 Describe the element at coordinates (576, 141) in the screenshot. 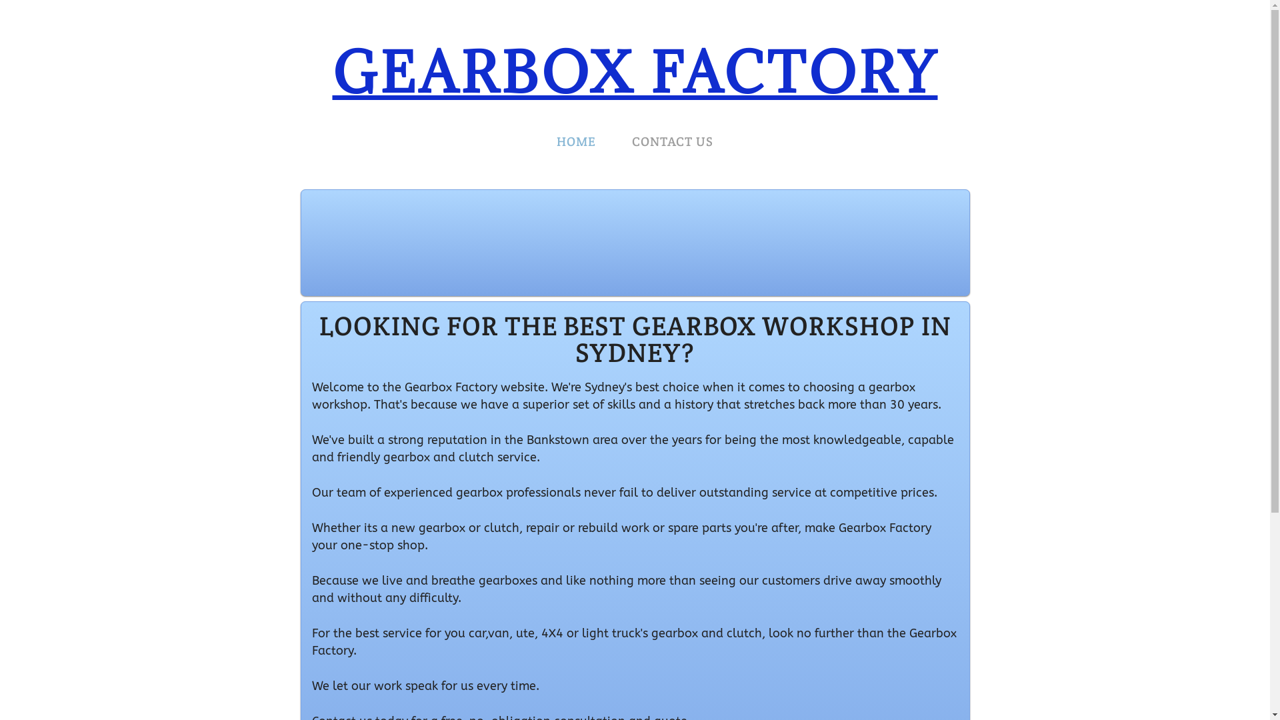

I see `HOME` at that location.